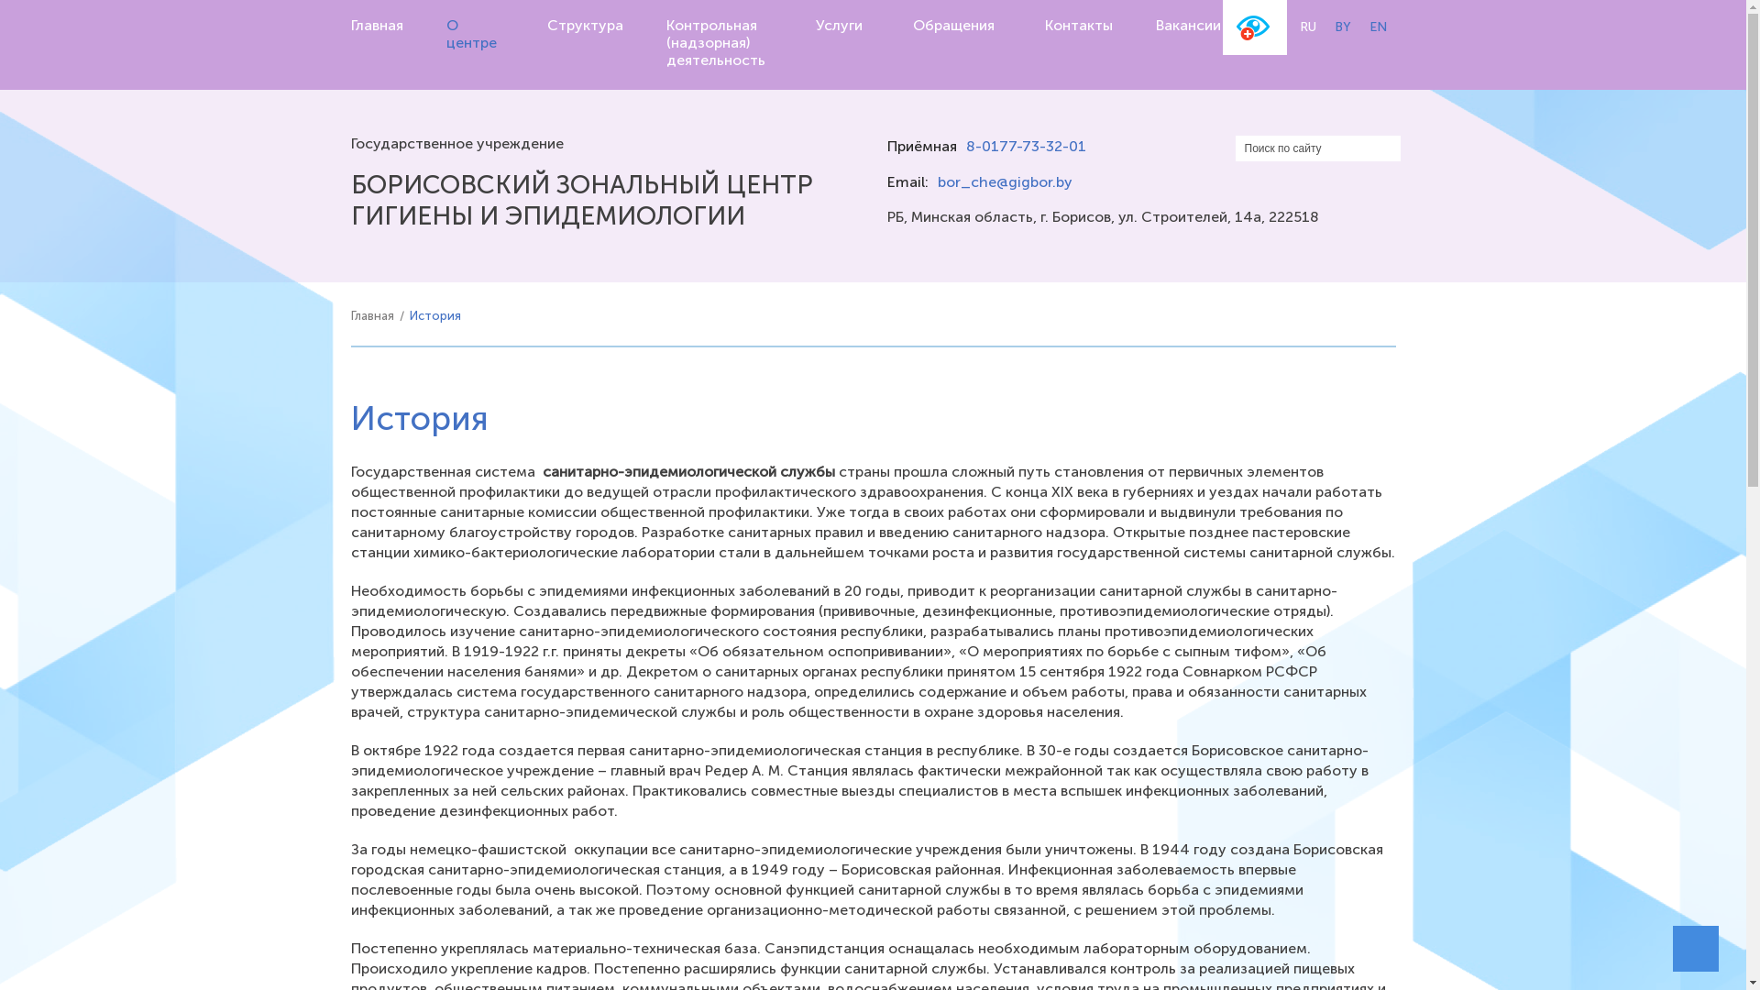 This screenshot has height=990, width=1760. Describe the element at coordinates (1343, 27) in the screenshot. I see `BY` at that location.